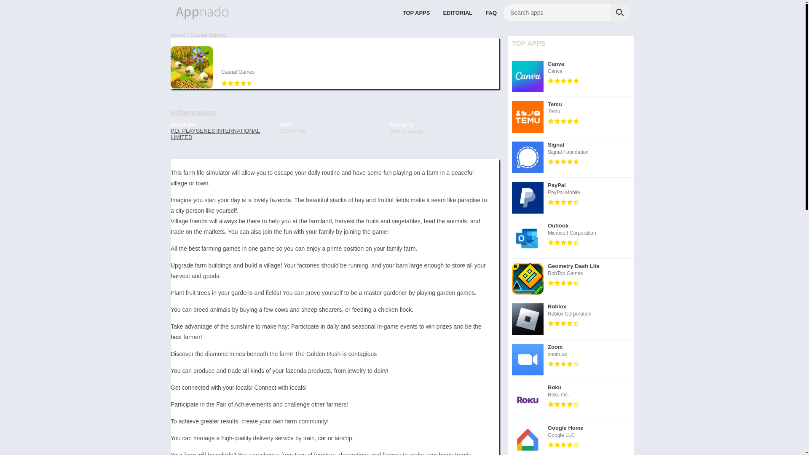 The height and width of the screenshot is (455, 809). Describe the element at coordinates (571, 238) in the screenshot. I see `Home` at that location.